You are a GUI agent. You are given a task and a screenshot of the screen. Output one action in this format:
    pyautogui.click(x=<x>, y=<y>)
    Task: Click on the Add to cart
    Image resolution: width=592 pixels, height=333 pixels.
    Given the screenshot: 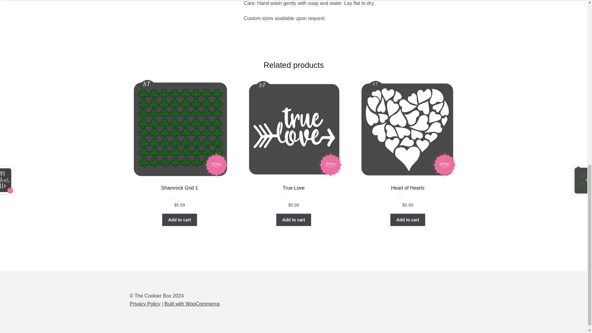 What is the action you would take?
    pyautogui.click(x=294, y=220)
    